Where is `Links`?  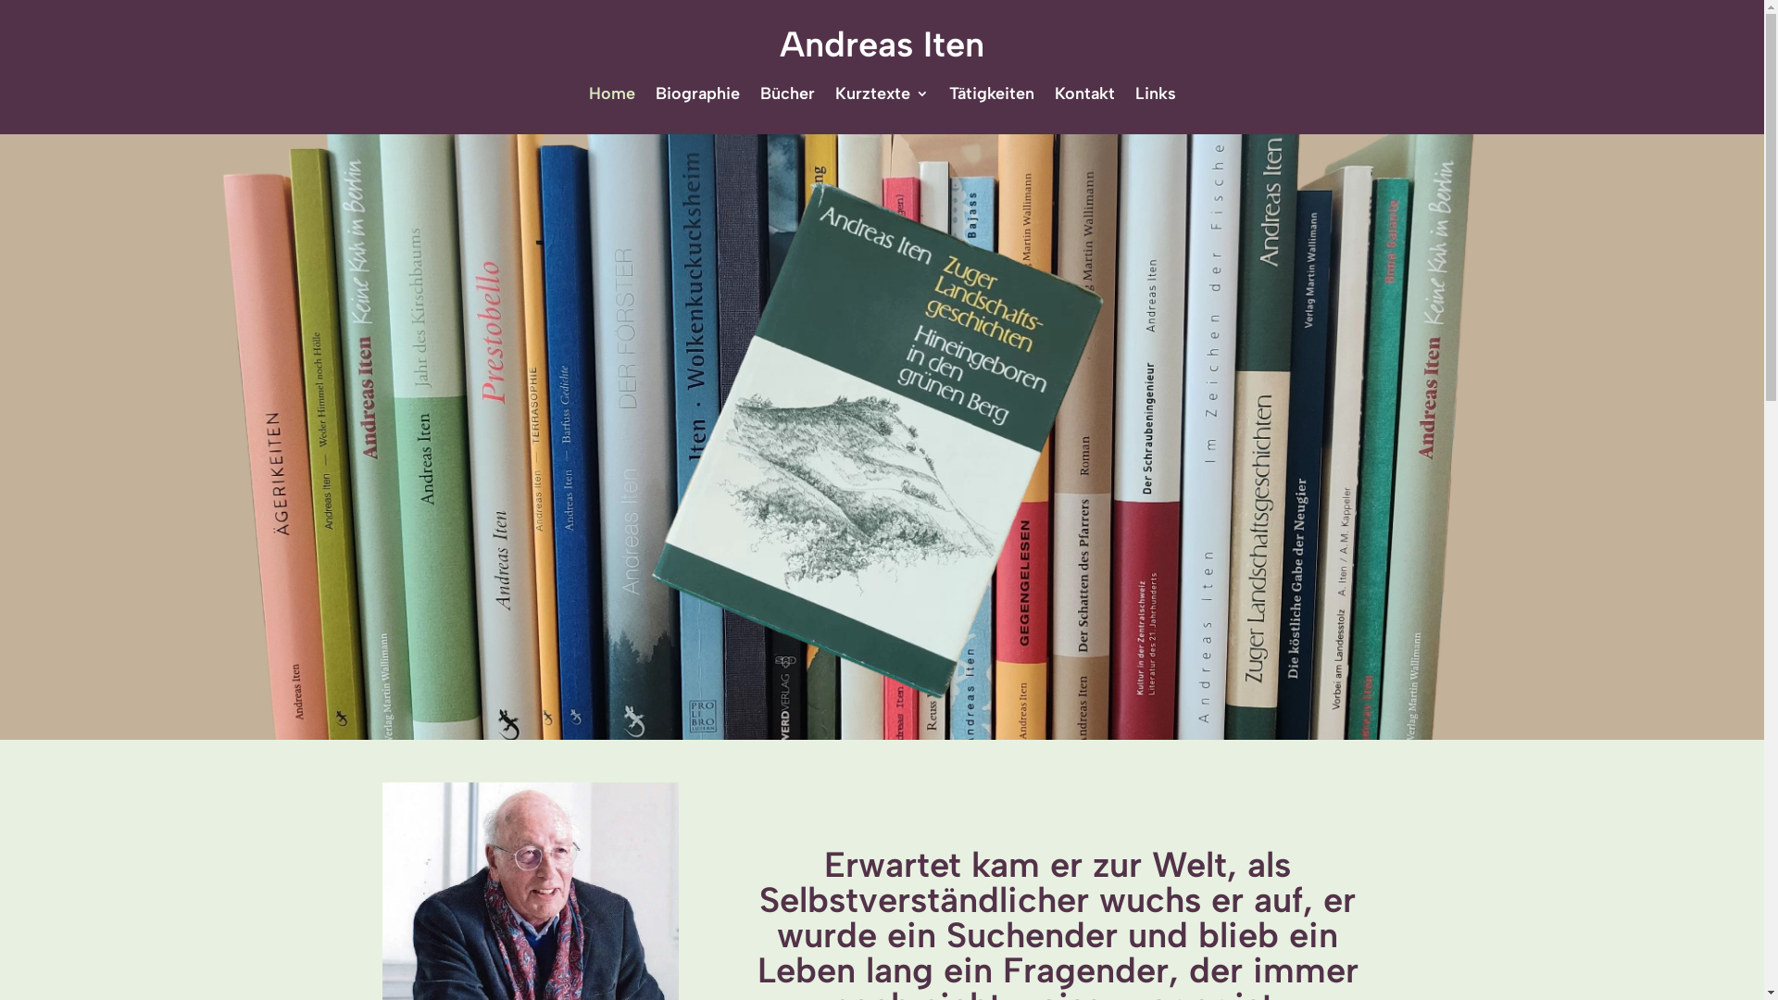 Links is located at coordinates (1156, 97).